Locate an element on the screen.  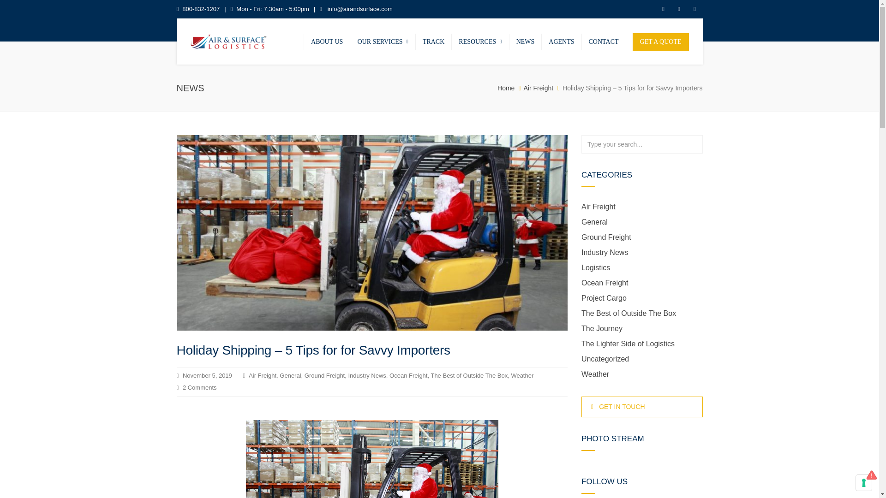
OUR SERVICES is located at coordinates (382, 41).